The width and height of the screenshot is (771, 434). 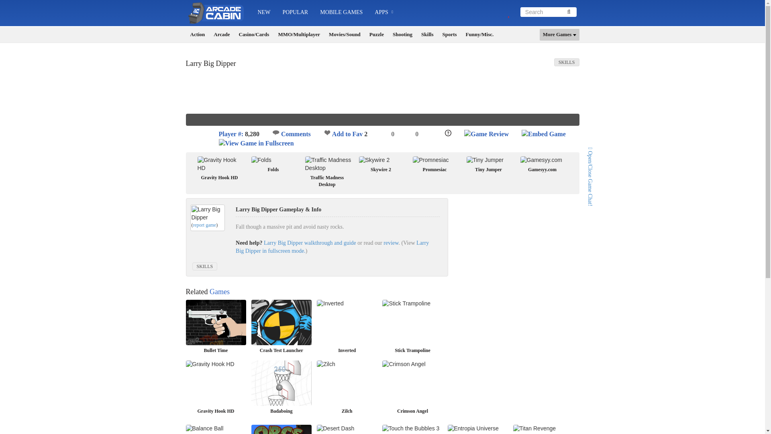 What do you see at coordinates (377, 35) in the screenshot?
I see `Puzzle` at bounding box center [377, 35].